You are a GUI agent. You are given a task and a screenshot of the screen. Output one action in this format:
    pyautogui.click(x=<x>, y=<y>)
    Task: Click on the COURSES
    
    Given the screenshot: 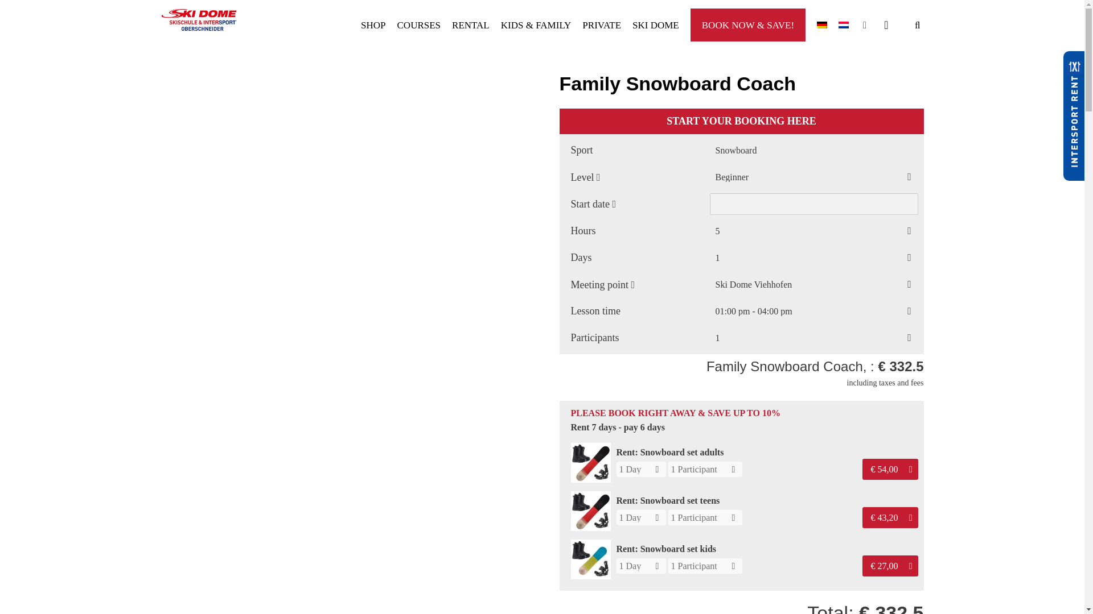 What is the action you would take?
    pyautogui.click(x=419, y=25)
    